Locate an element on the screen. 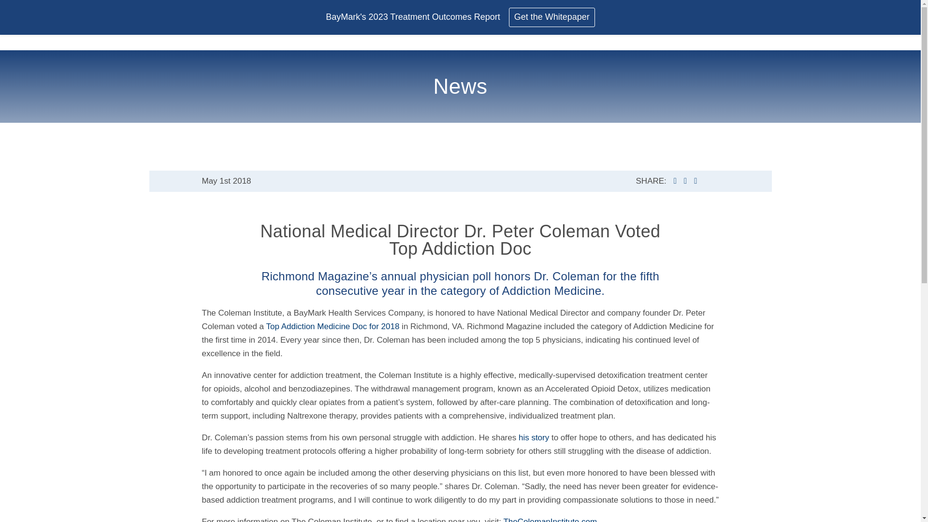 The width and height of the screenshot is (928, 522). About BayMark is located at coordinates (424, 10).